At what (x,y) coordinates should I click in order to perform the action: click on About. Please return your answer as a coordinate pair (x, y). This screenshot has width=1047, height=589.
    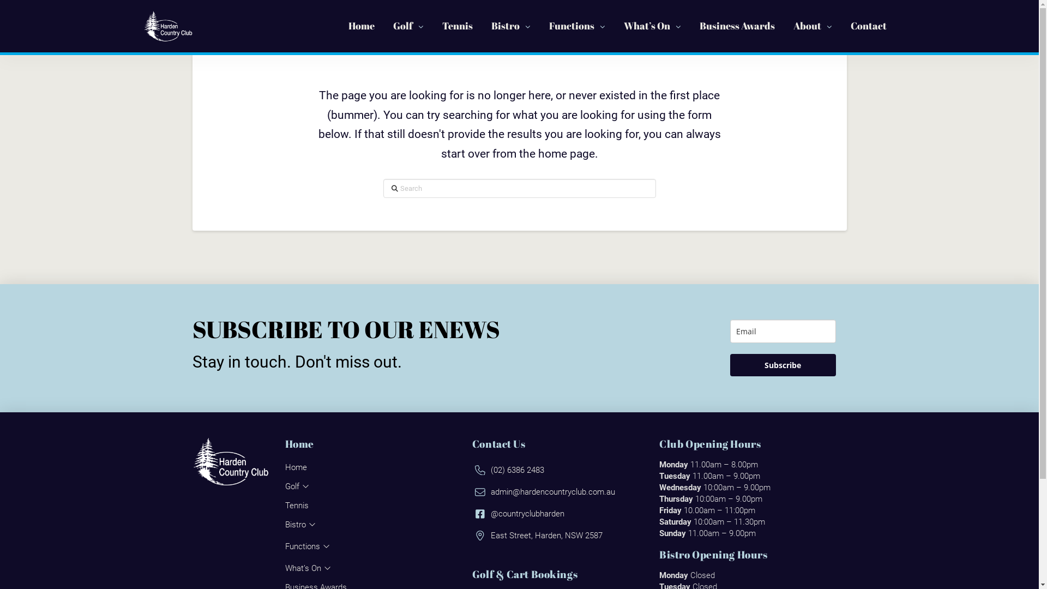
    Looking at the image, I should click on (813, 26).